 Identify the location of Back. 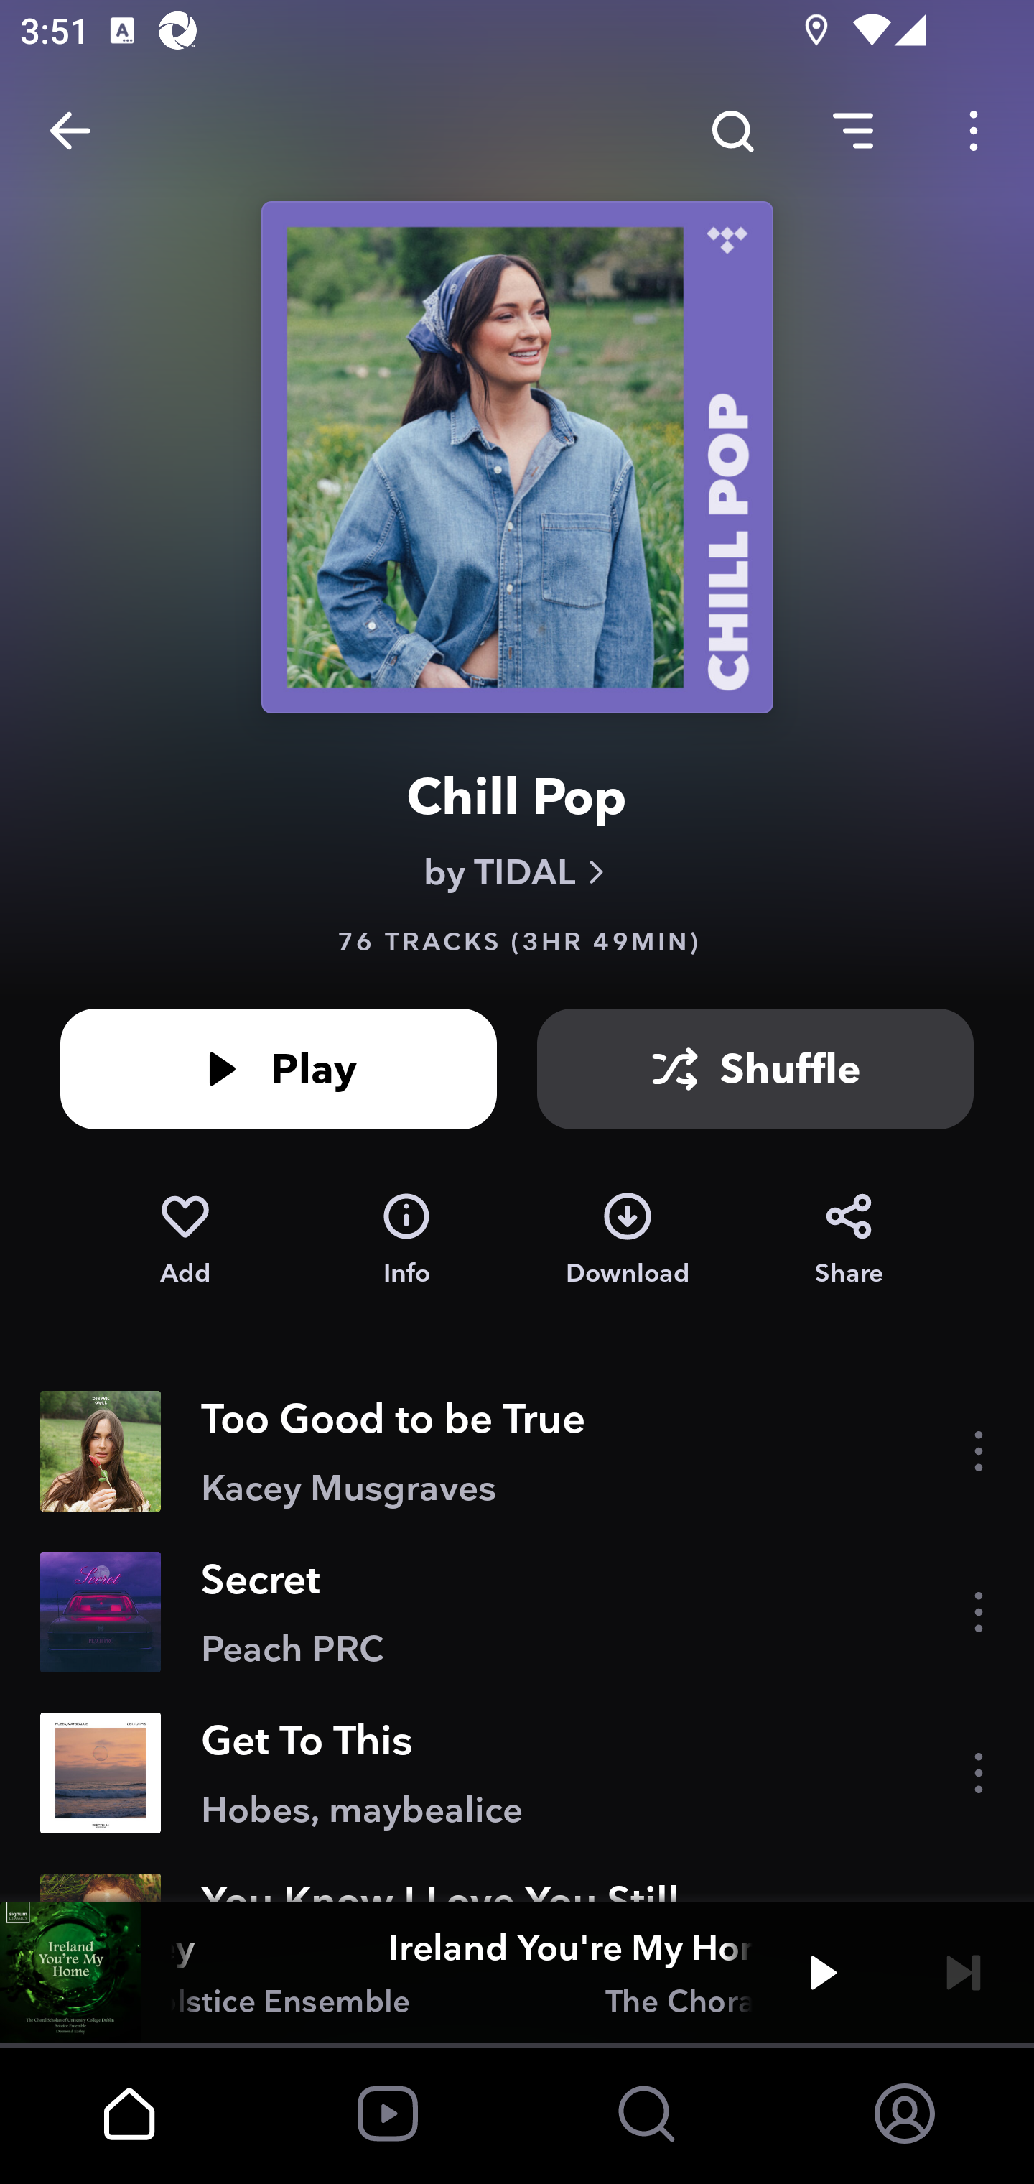
(70, 131).